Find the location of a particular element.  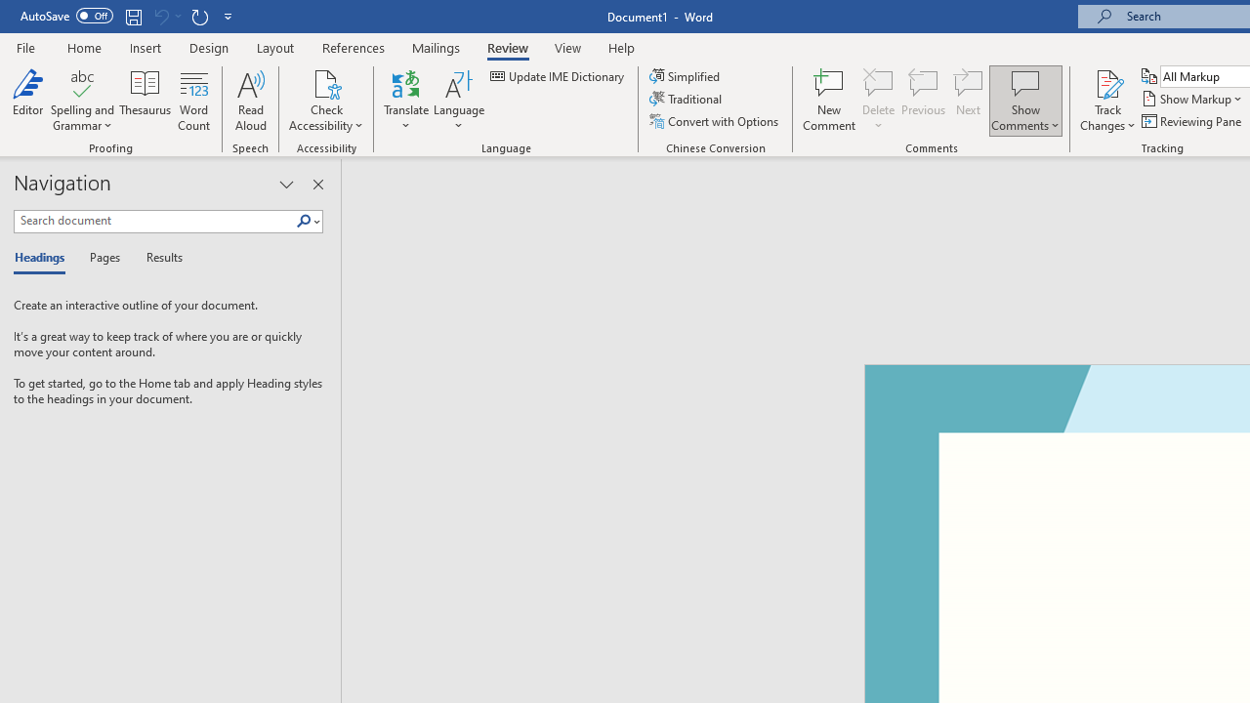

Check Accessibility is located at coordinates (326, 100).